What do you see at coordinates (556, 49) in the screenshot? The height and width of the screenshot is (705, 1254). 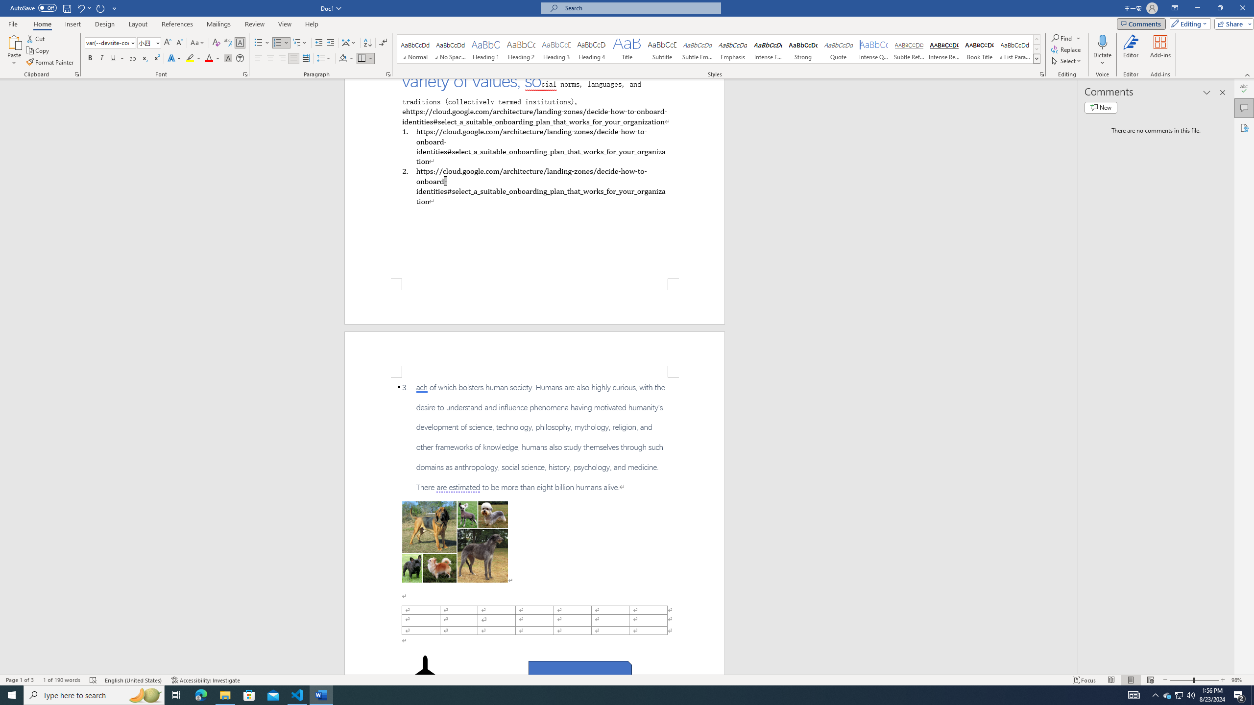 I see `Heading 3` at bounding box center [556, 49].